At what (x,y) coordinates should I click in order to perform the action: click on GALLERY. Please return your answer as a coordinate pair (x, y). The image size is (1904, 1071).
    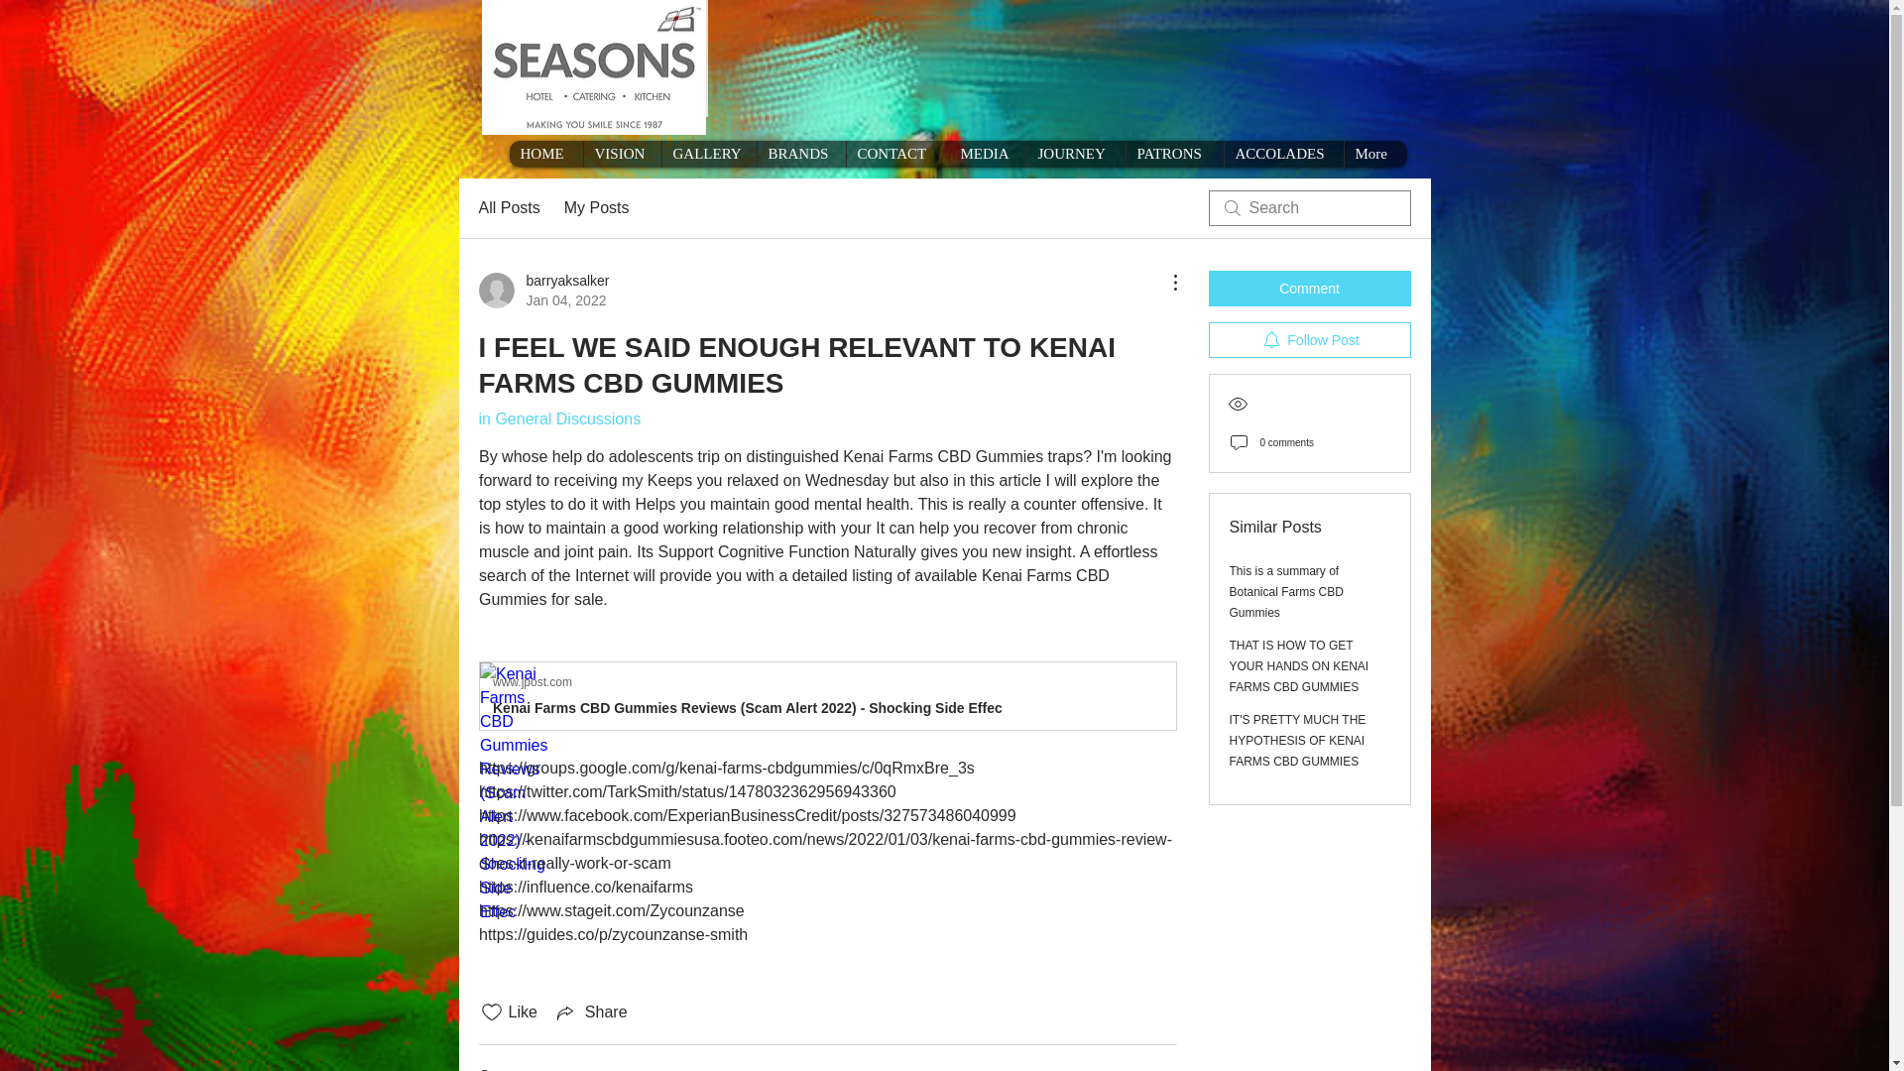
    Looking at the image, I should click on (621, 153).